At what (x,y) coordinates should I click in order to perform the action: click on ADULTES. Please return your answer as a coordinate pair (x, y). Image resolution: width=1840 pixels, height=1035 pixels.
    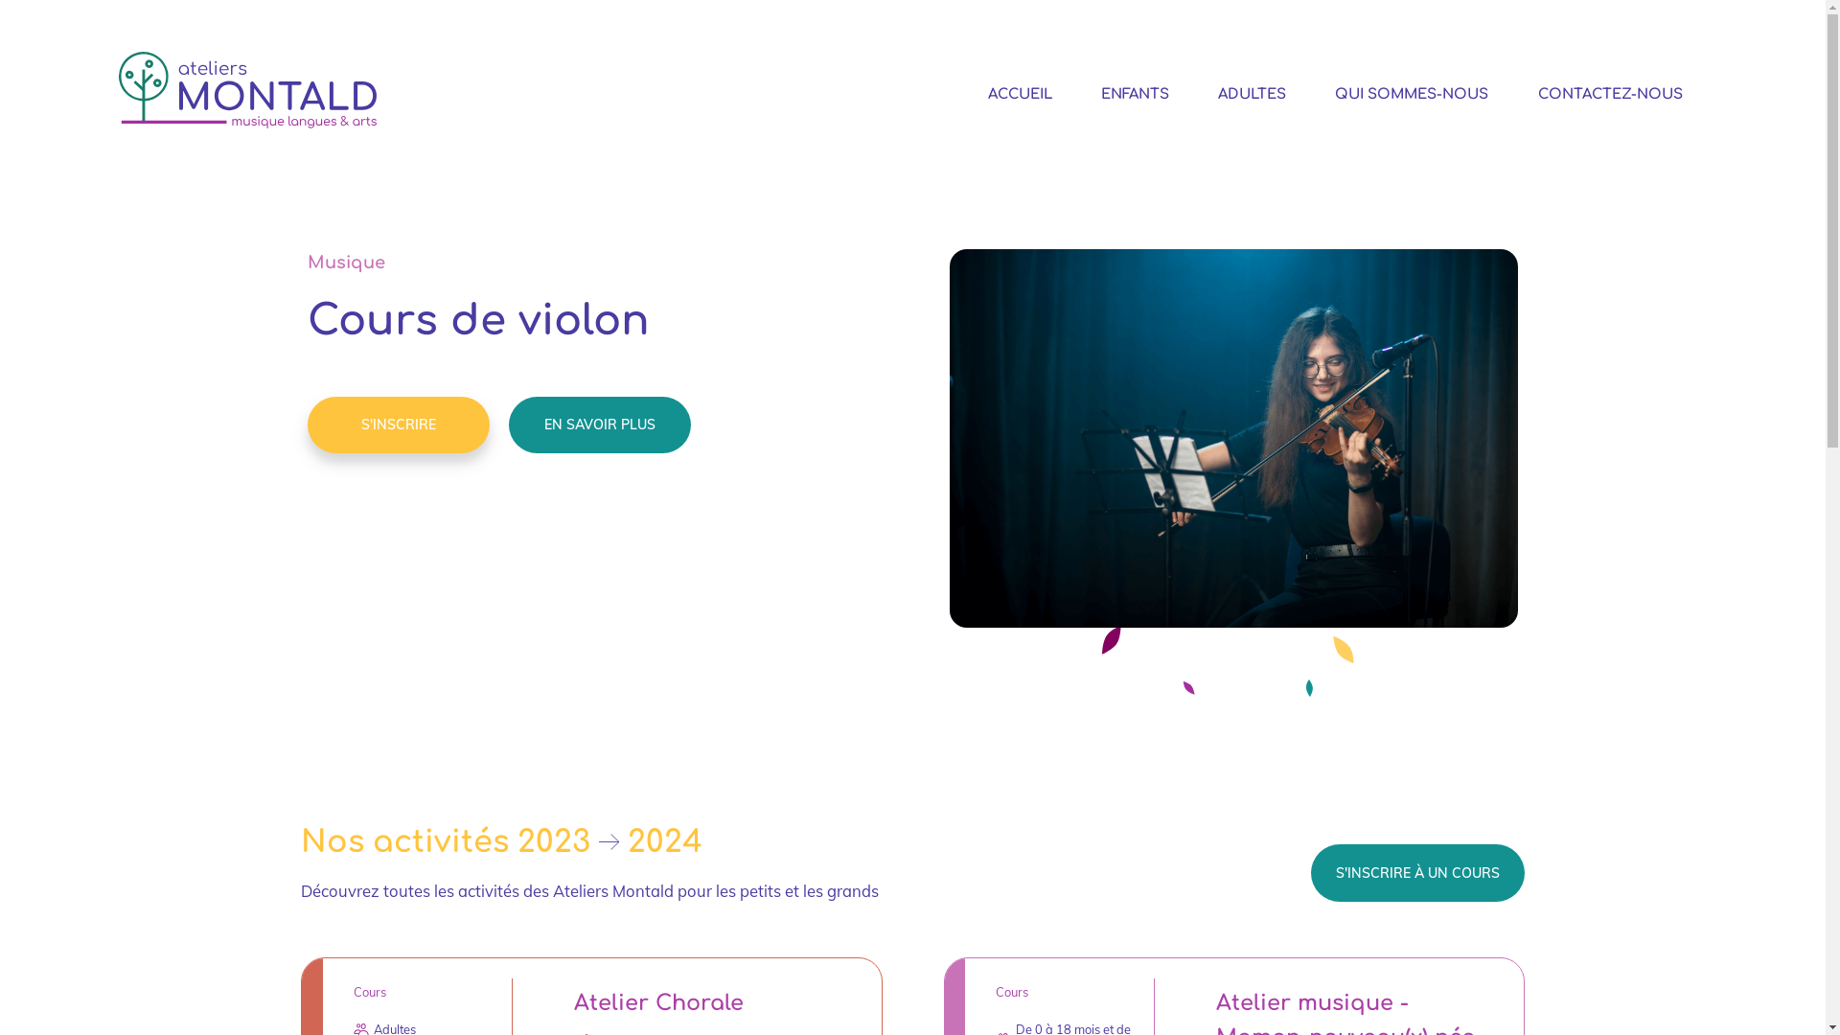
    Looking at the image, I should click on (1252, 94).